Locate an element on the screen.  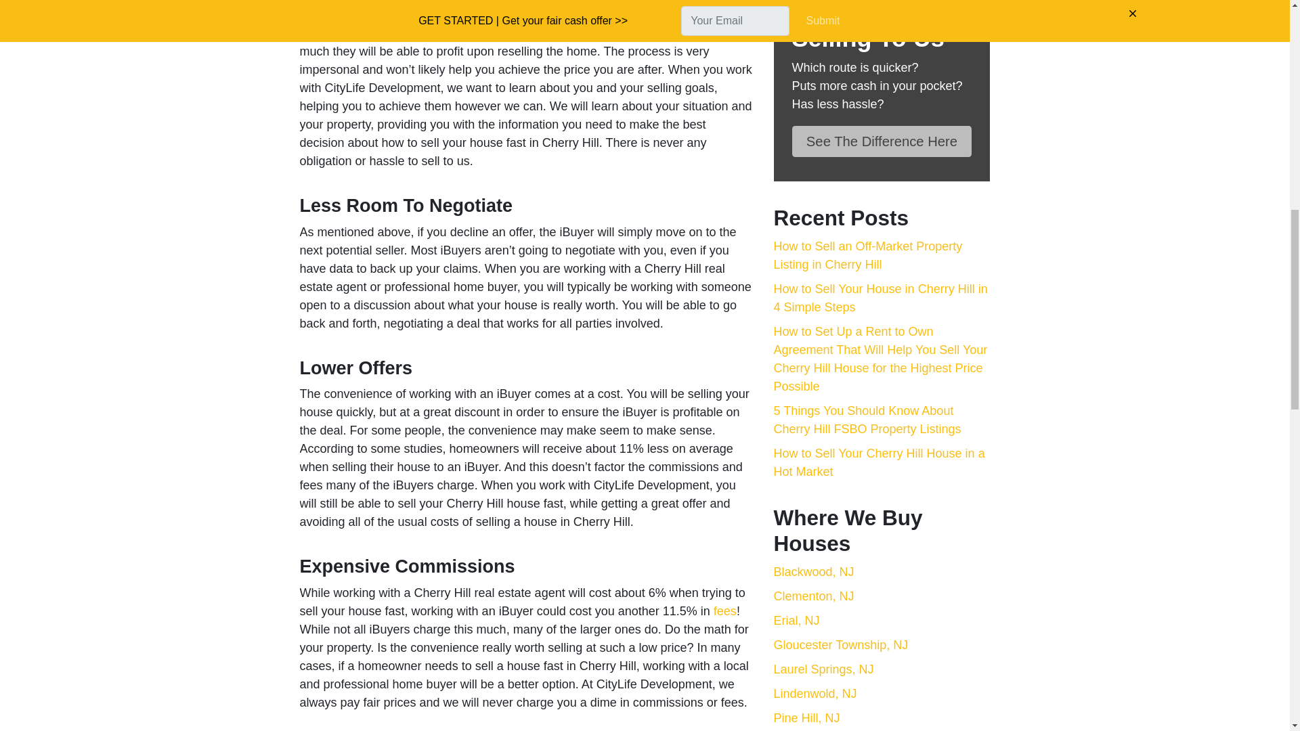
Lindenwold, NJ is located at coordinates (815, 693).